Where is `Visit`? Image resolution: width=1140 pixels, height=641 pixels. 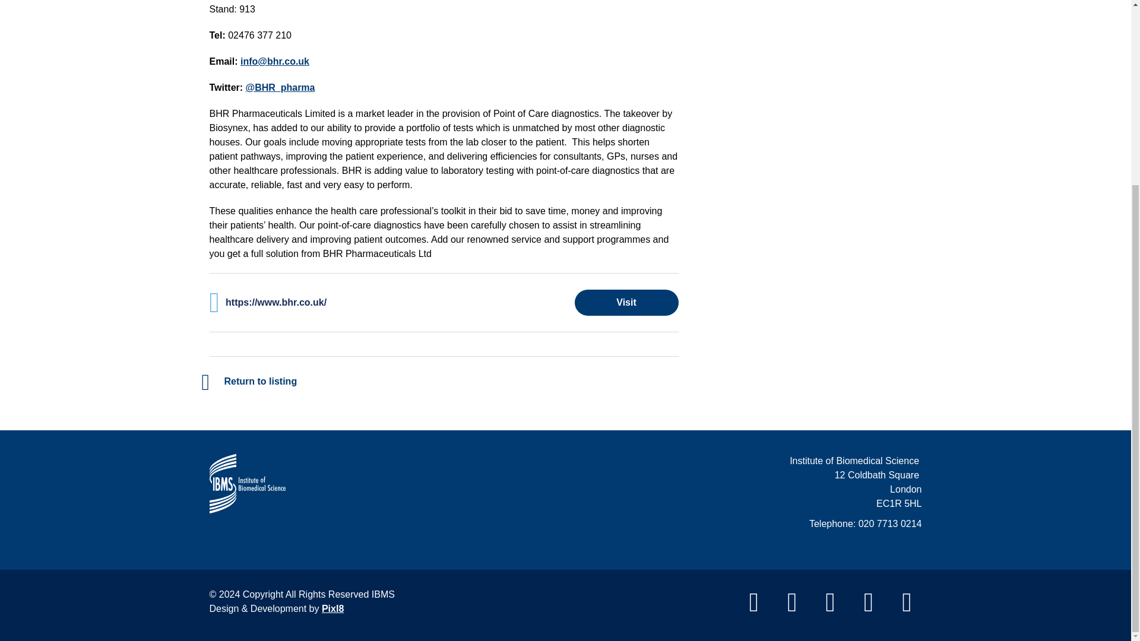
Visit is located at coordinates (626, 303).